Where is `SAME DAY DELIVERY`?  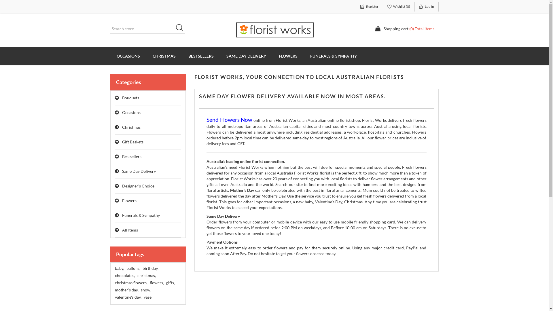
SAME DAY DELIVERY is located at coordinates (246, 56).